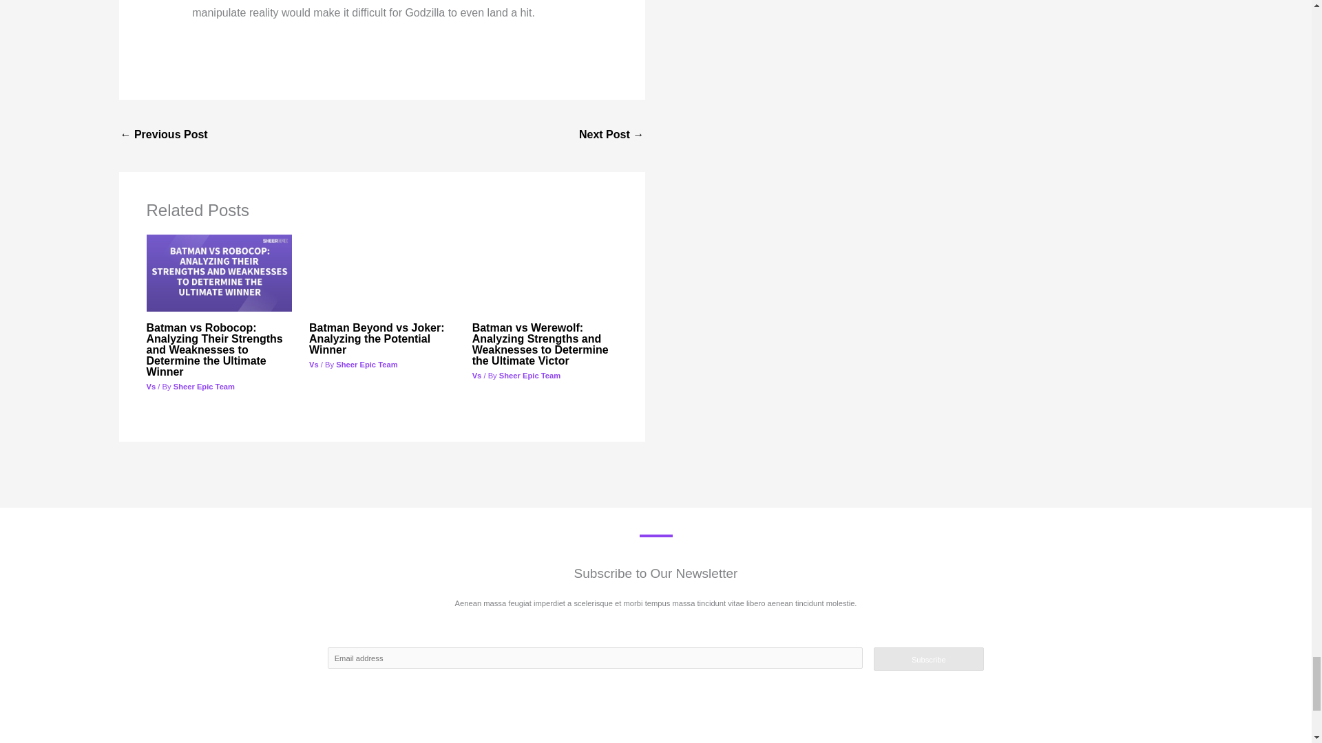  What do you see at coordinates (530, 376) in the screenshot?
I see `Sheer Epic Team` at bounding box center [530, 376].